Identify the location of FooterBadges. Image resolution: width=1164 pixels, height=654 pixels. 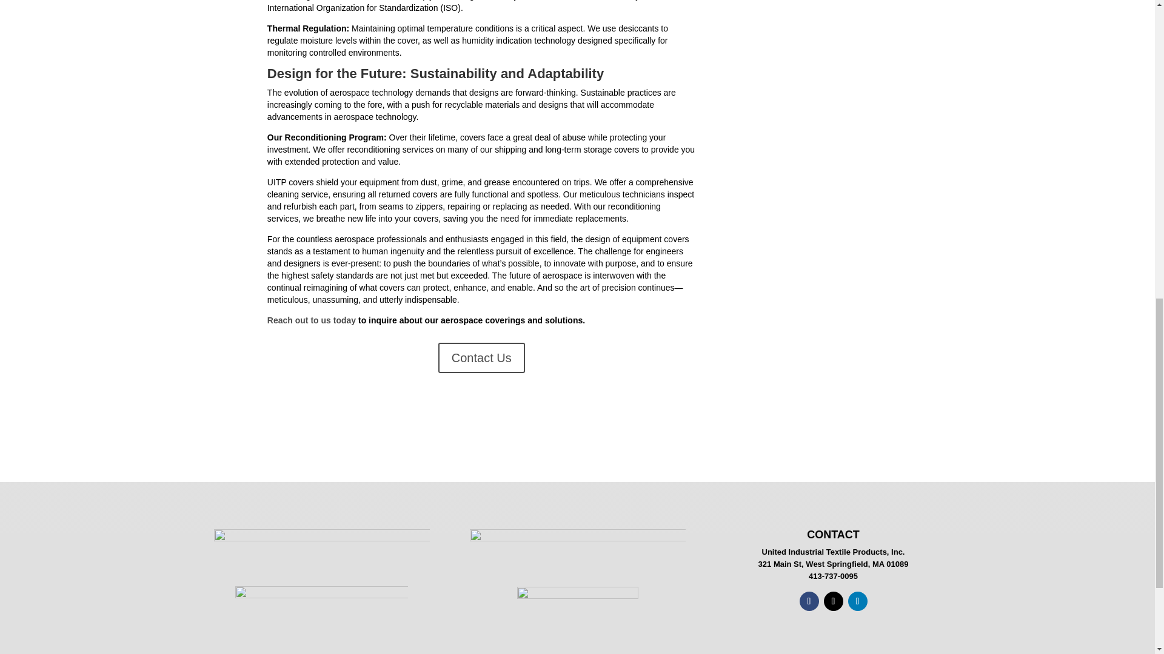
(577, 547).